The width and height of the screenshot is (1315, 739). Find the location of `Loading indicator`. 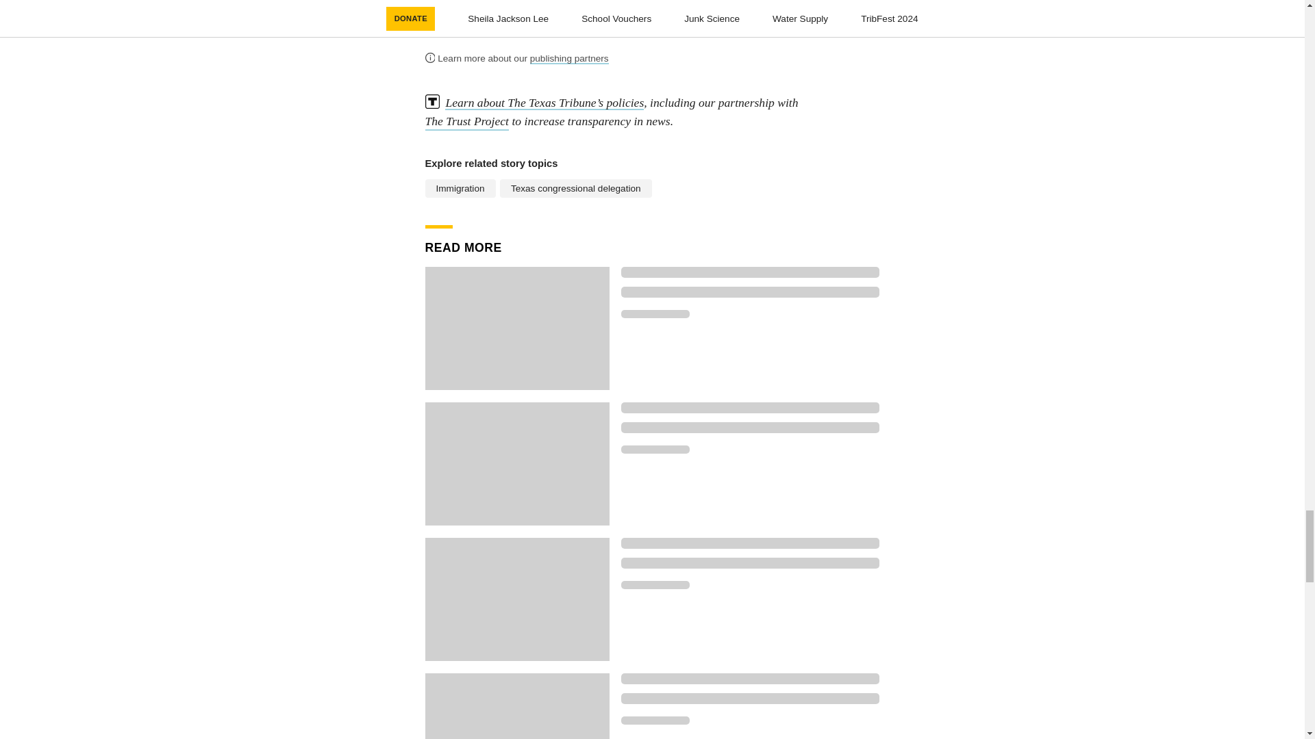

Loading indicator is located at coordinates (750, 407).